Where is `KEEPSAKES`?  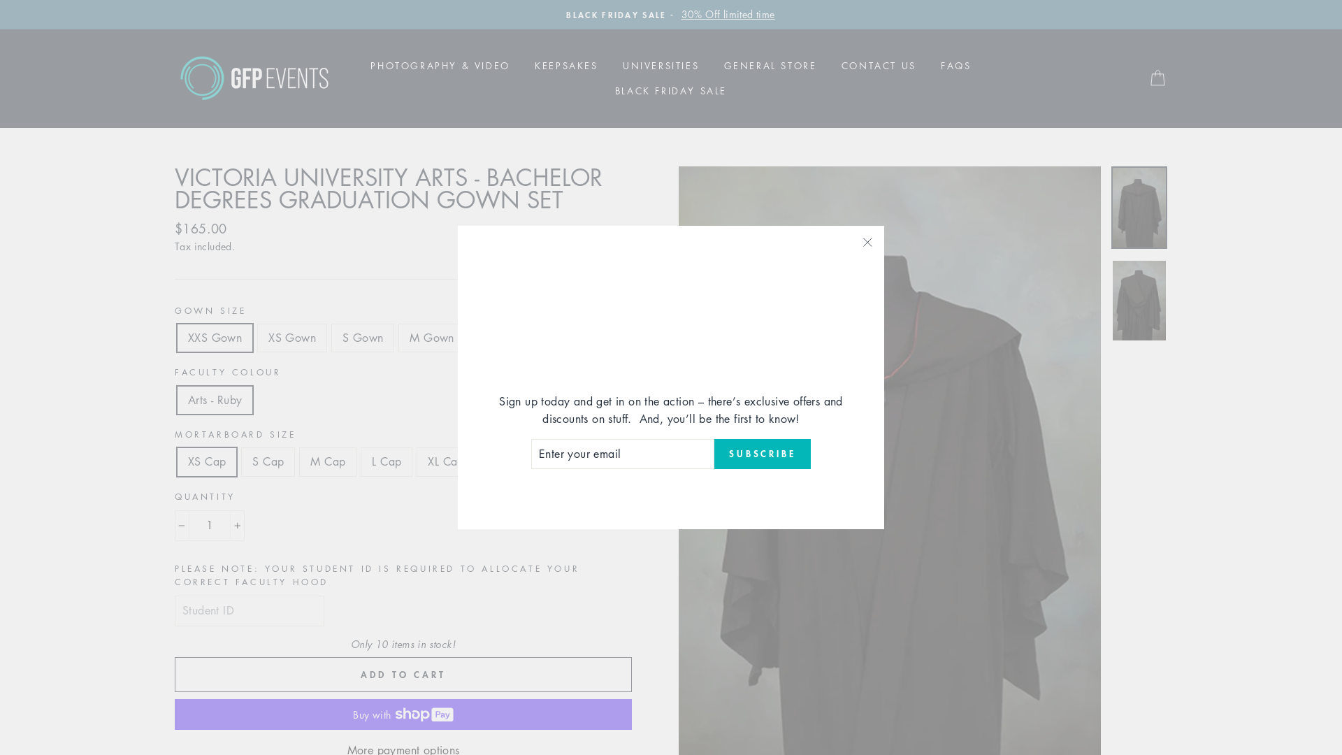
KEEPSAKES is located at coordinates (566, 66).